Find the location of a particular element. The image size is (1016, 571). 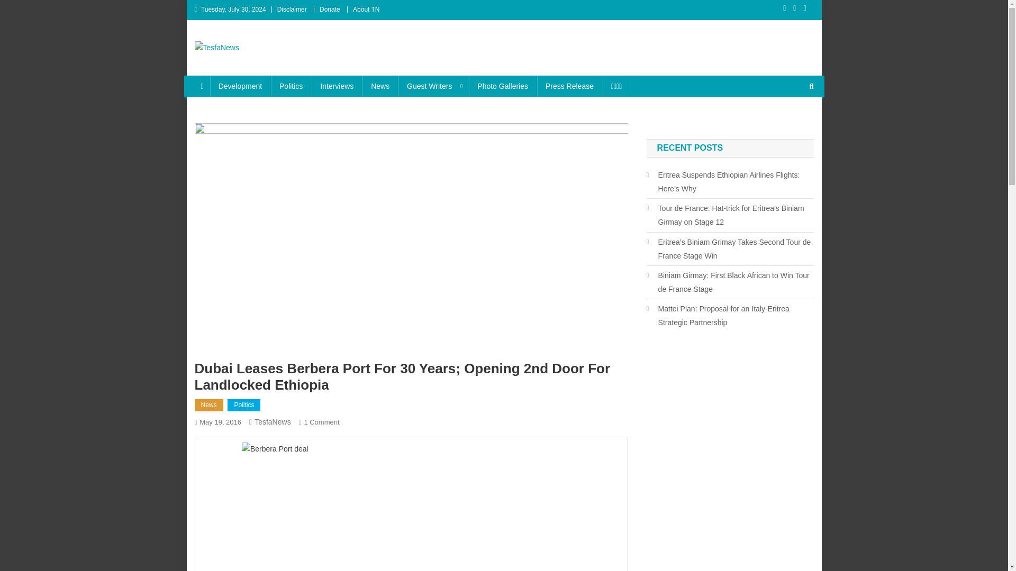

Guest Writers is located at coordinates (433, 86).